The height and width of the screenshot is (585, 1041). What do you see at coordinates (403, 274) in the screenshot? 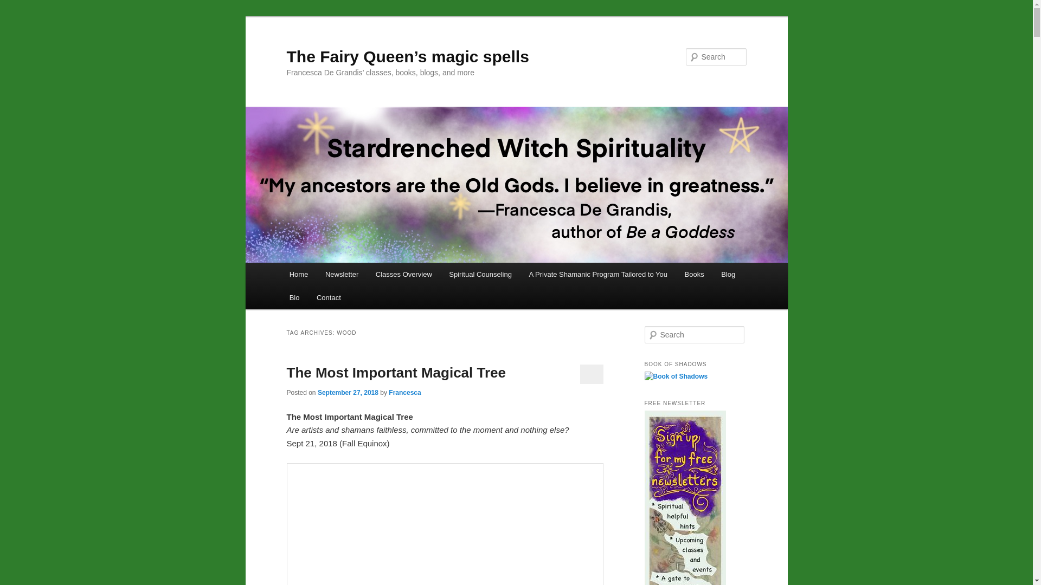
I see `Classes Overview` at bounding box center [403, 274].